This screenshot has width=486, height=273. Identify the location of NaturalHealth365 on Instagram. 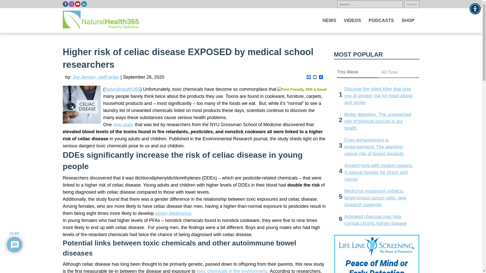
(71, 4).